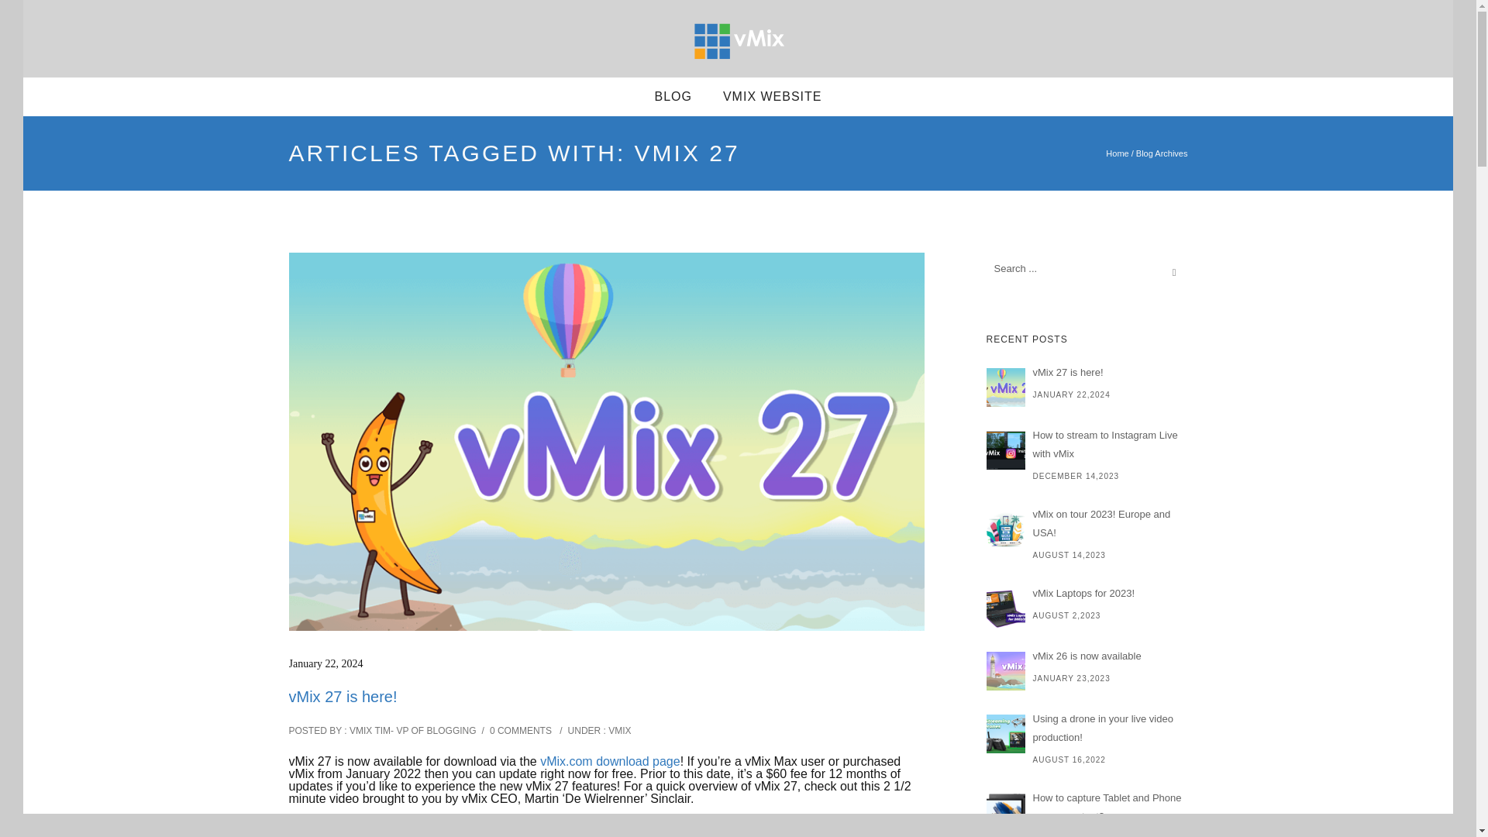 Image resolution: width=1488 pixels, height=837 pixels. Describe the element at coordinates (325, 663) in the screenshot. I see `January 22, 2024` at that location.